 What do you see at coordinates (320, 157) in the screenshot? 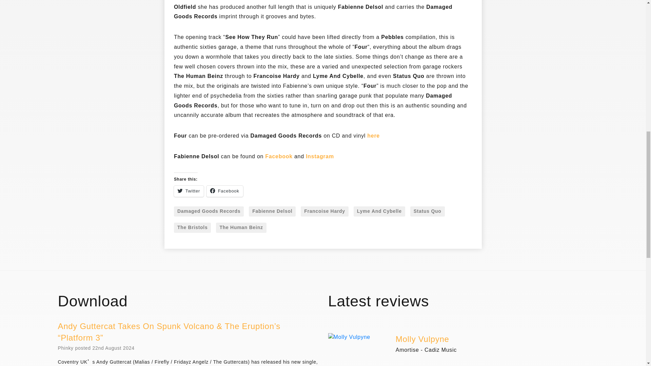
I see `Instagram` at bounding box center [320, 157].